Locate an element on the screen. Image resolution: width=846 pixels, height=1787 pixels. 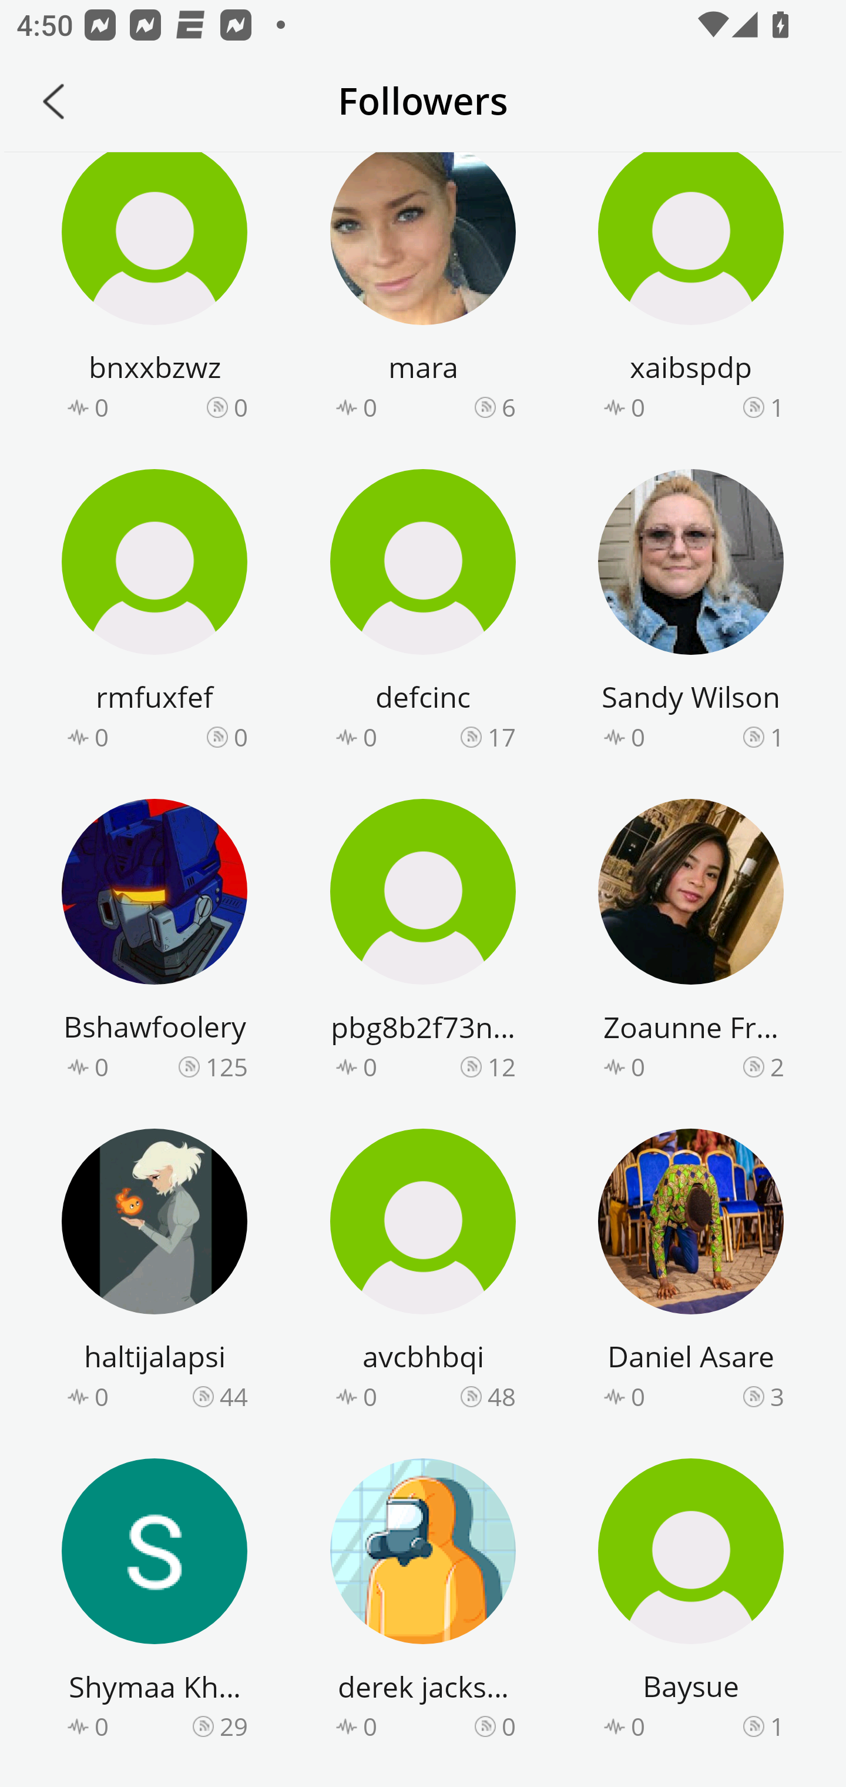
3 is located at coordinates (777, 1396).